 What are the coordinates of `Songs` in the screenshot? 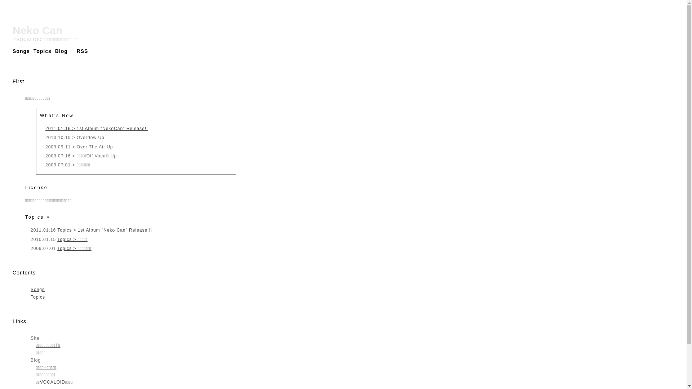 It's located at (21, 51).